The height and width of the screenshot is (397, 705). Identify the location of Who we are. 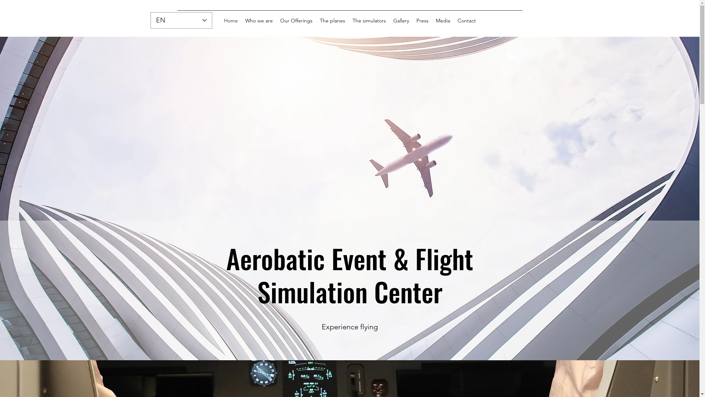
(259, 21).